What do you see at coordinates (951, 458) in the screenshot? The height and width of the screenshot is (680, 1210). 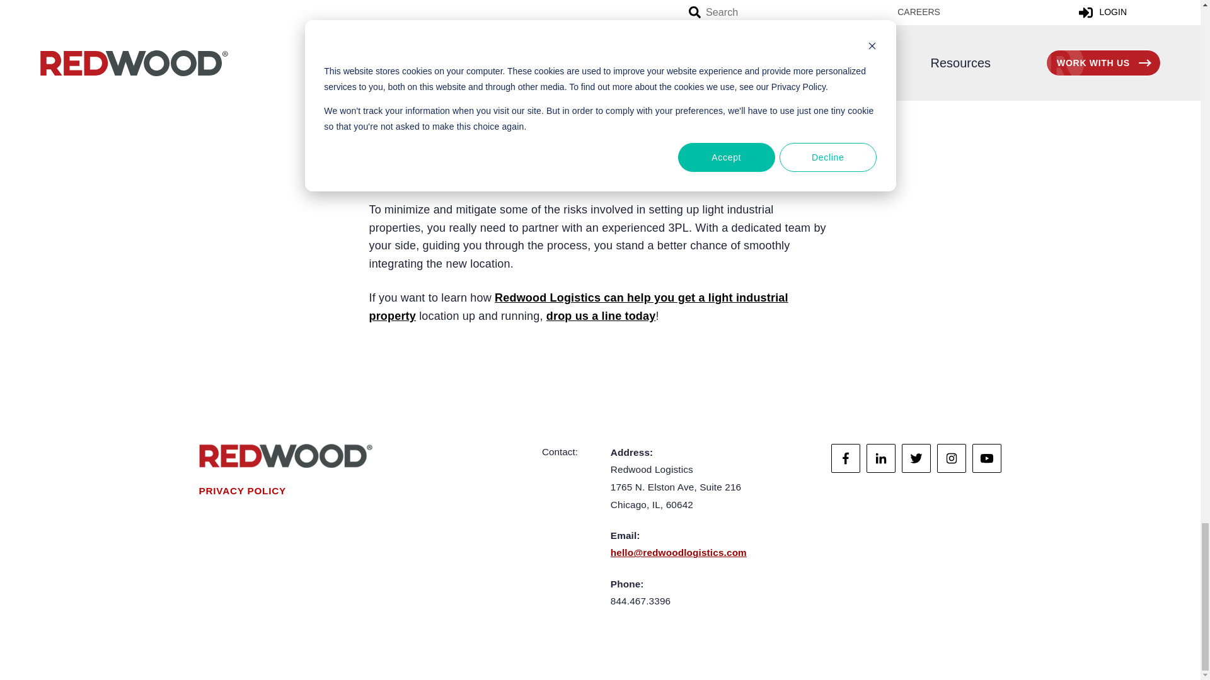 I see `Instagram` at bounding box center [951, 458].